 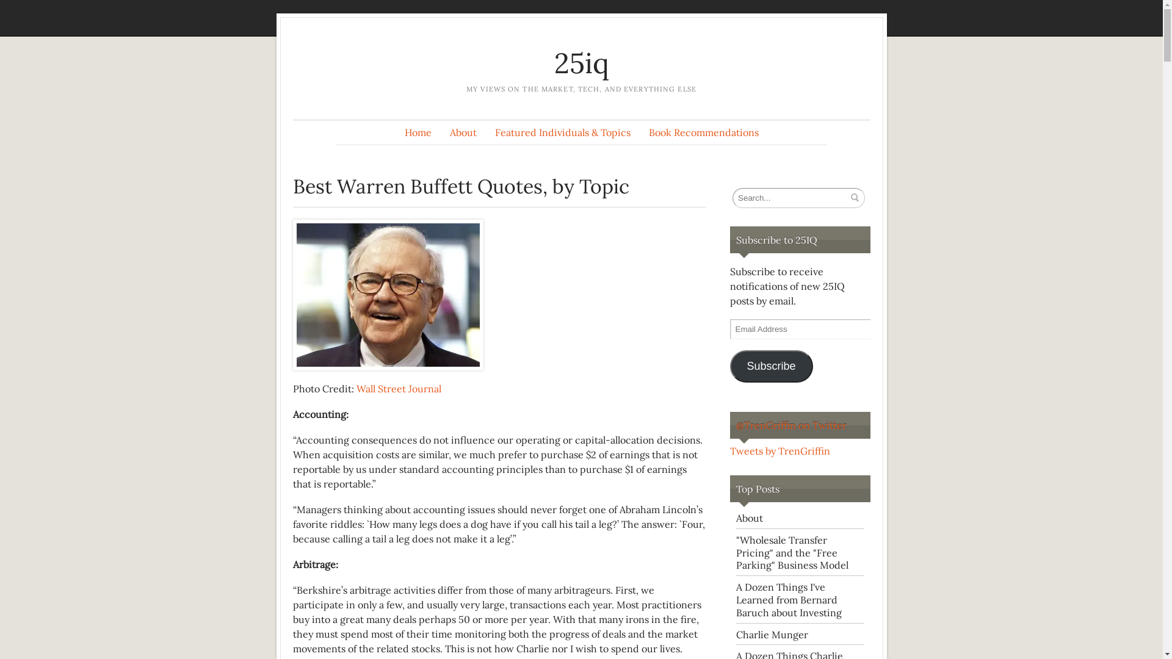 I want to click on Wall Street Journal, so click(x=399, y=389).